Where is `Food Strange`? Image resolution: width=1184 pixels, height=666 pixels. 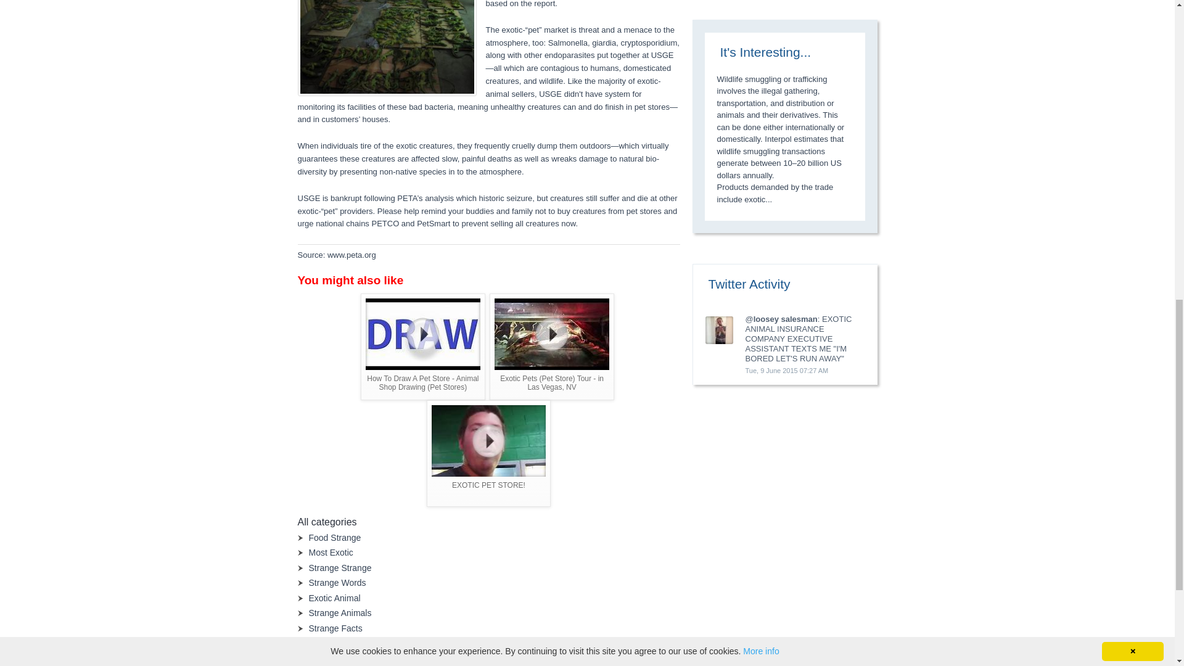 Food Strange is located at coordinates (334, 538).